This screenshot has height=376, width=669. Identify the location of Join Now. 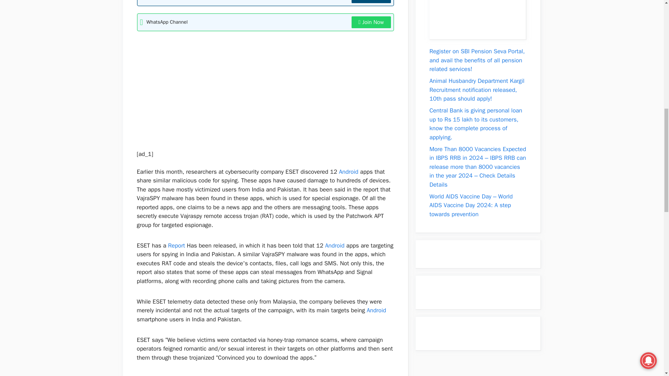
(371, 22).